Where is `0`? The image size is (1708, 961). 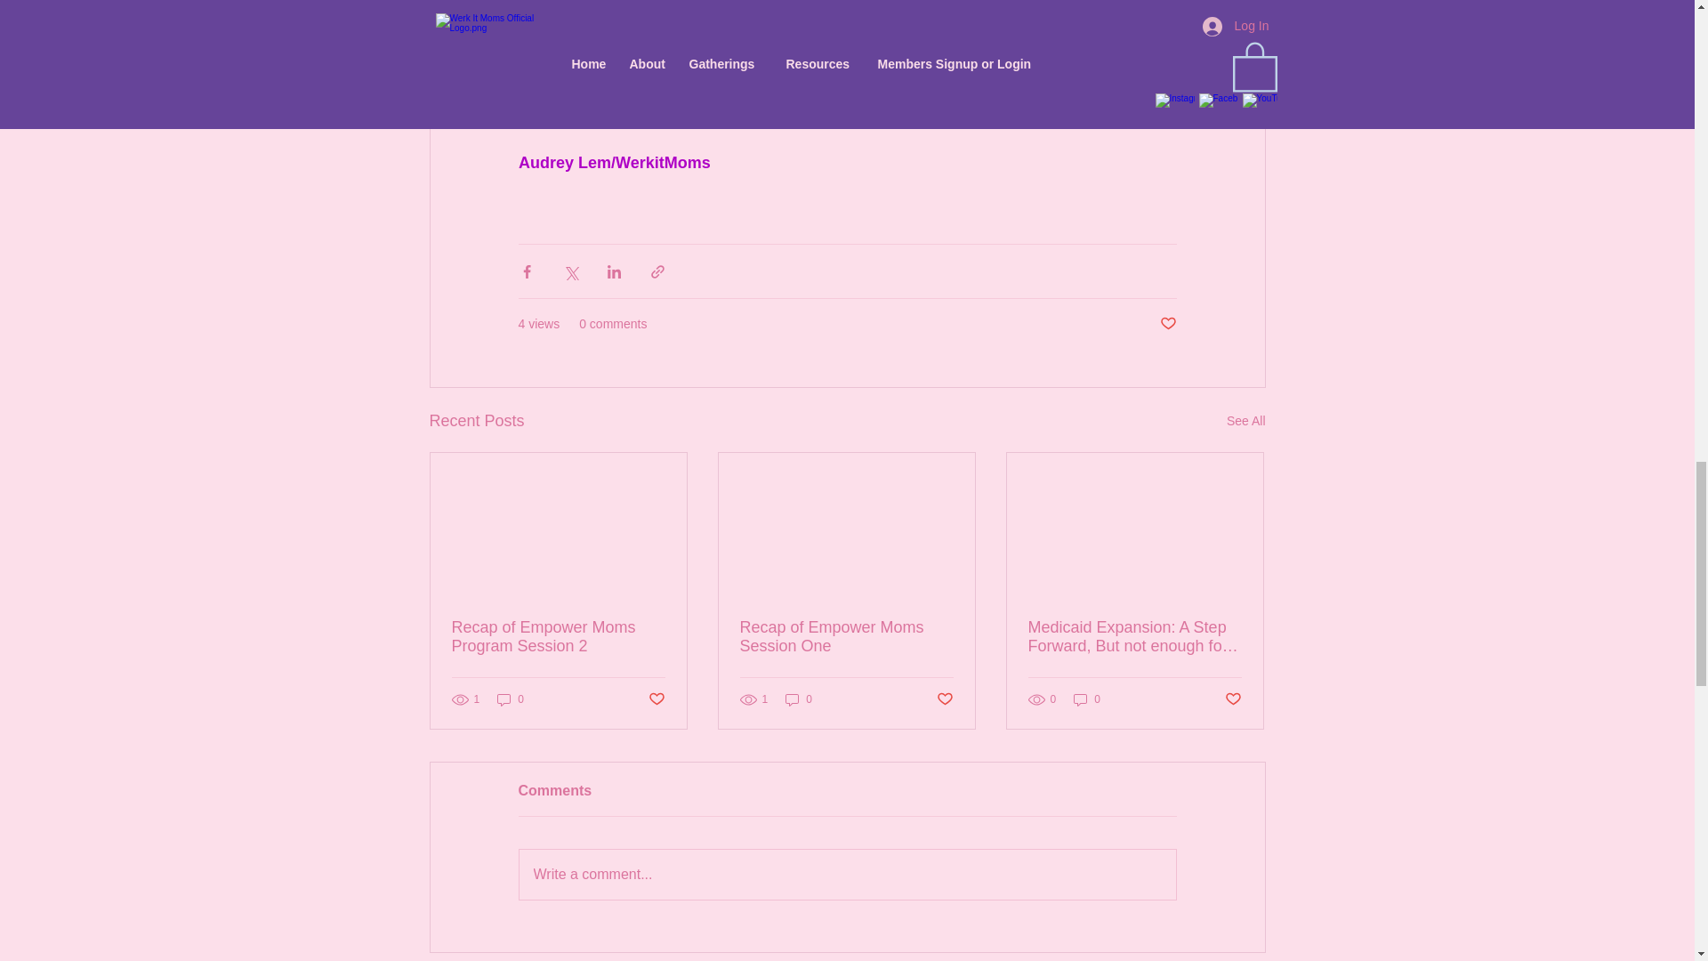
0 is located at coordinates (511, 699).